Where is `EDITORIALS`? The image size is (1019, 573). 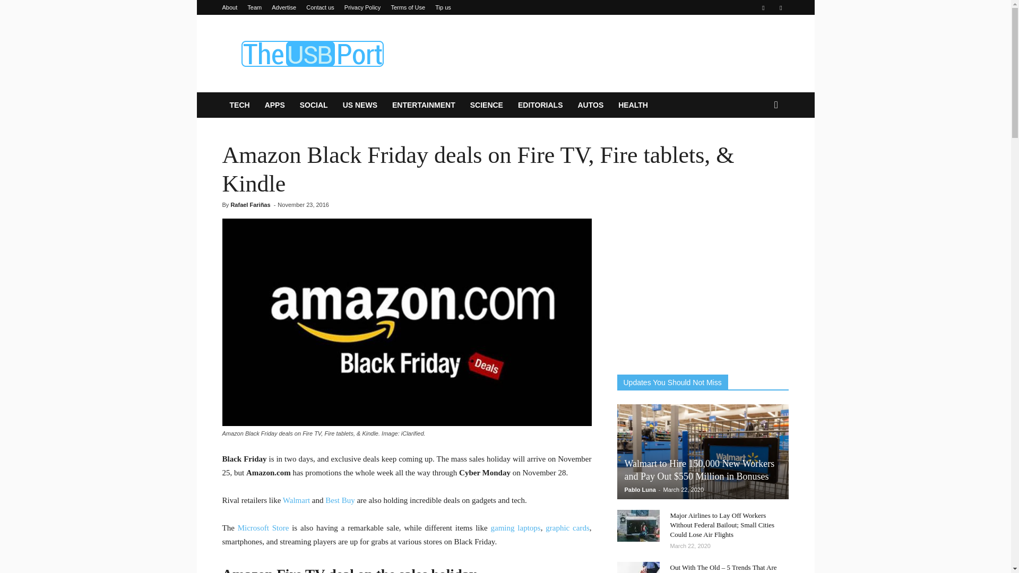
EDITORIALS is located at coordinates (540, 105).